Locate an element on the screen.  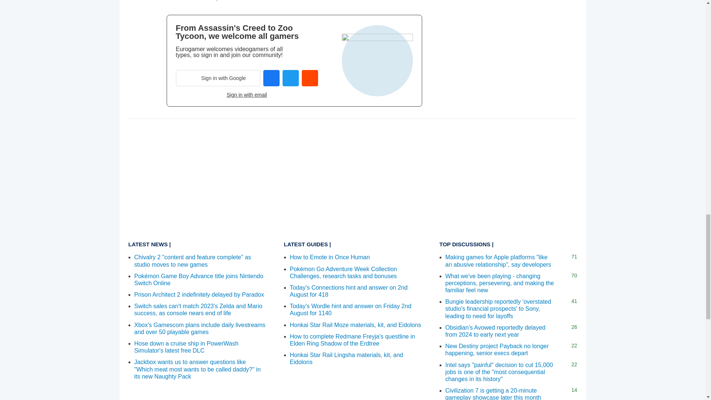
Sign in with Google is located at coordinates (218, 78).